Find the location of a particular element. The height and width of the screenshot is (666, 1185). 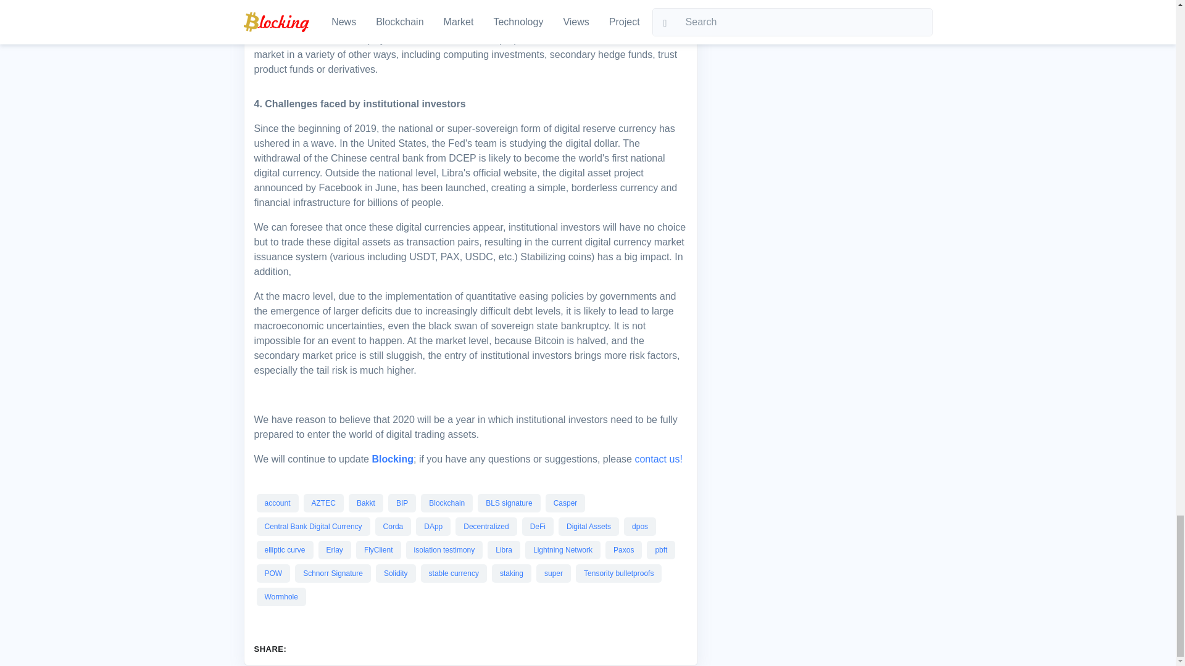

DeFi is located at coordinates (537, 526).